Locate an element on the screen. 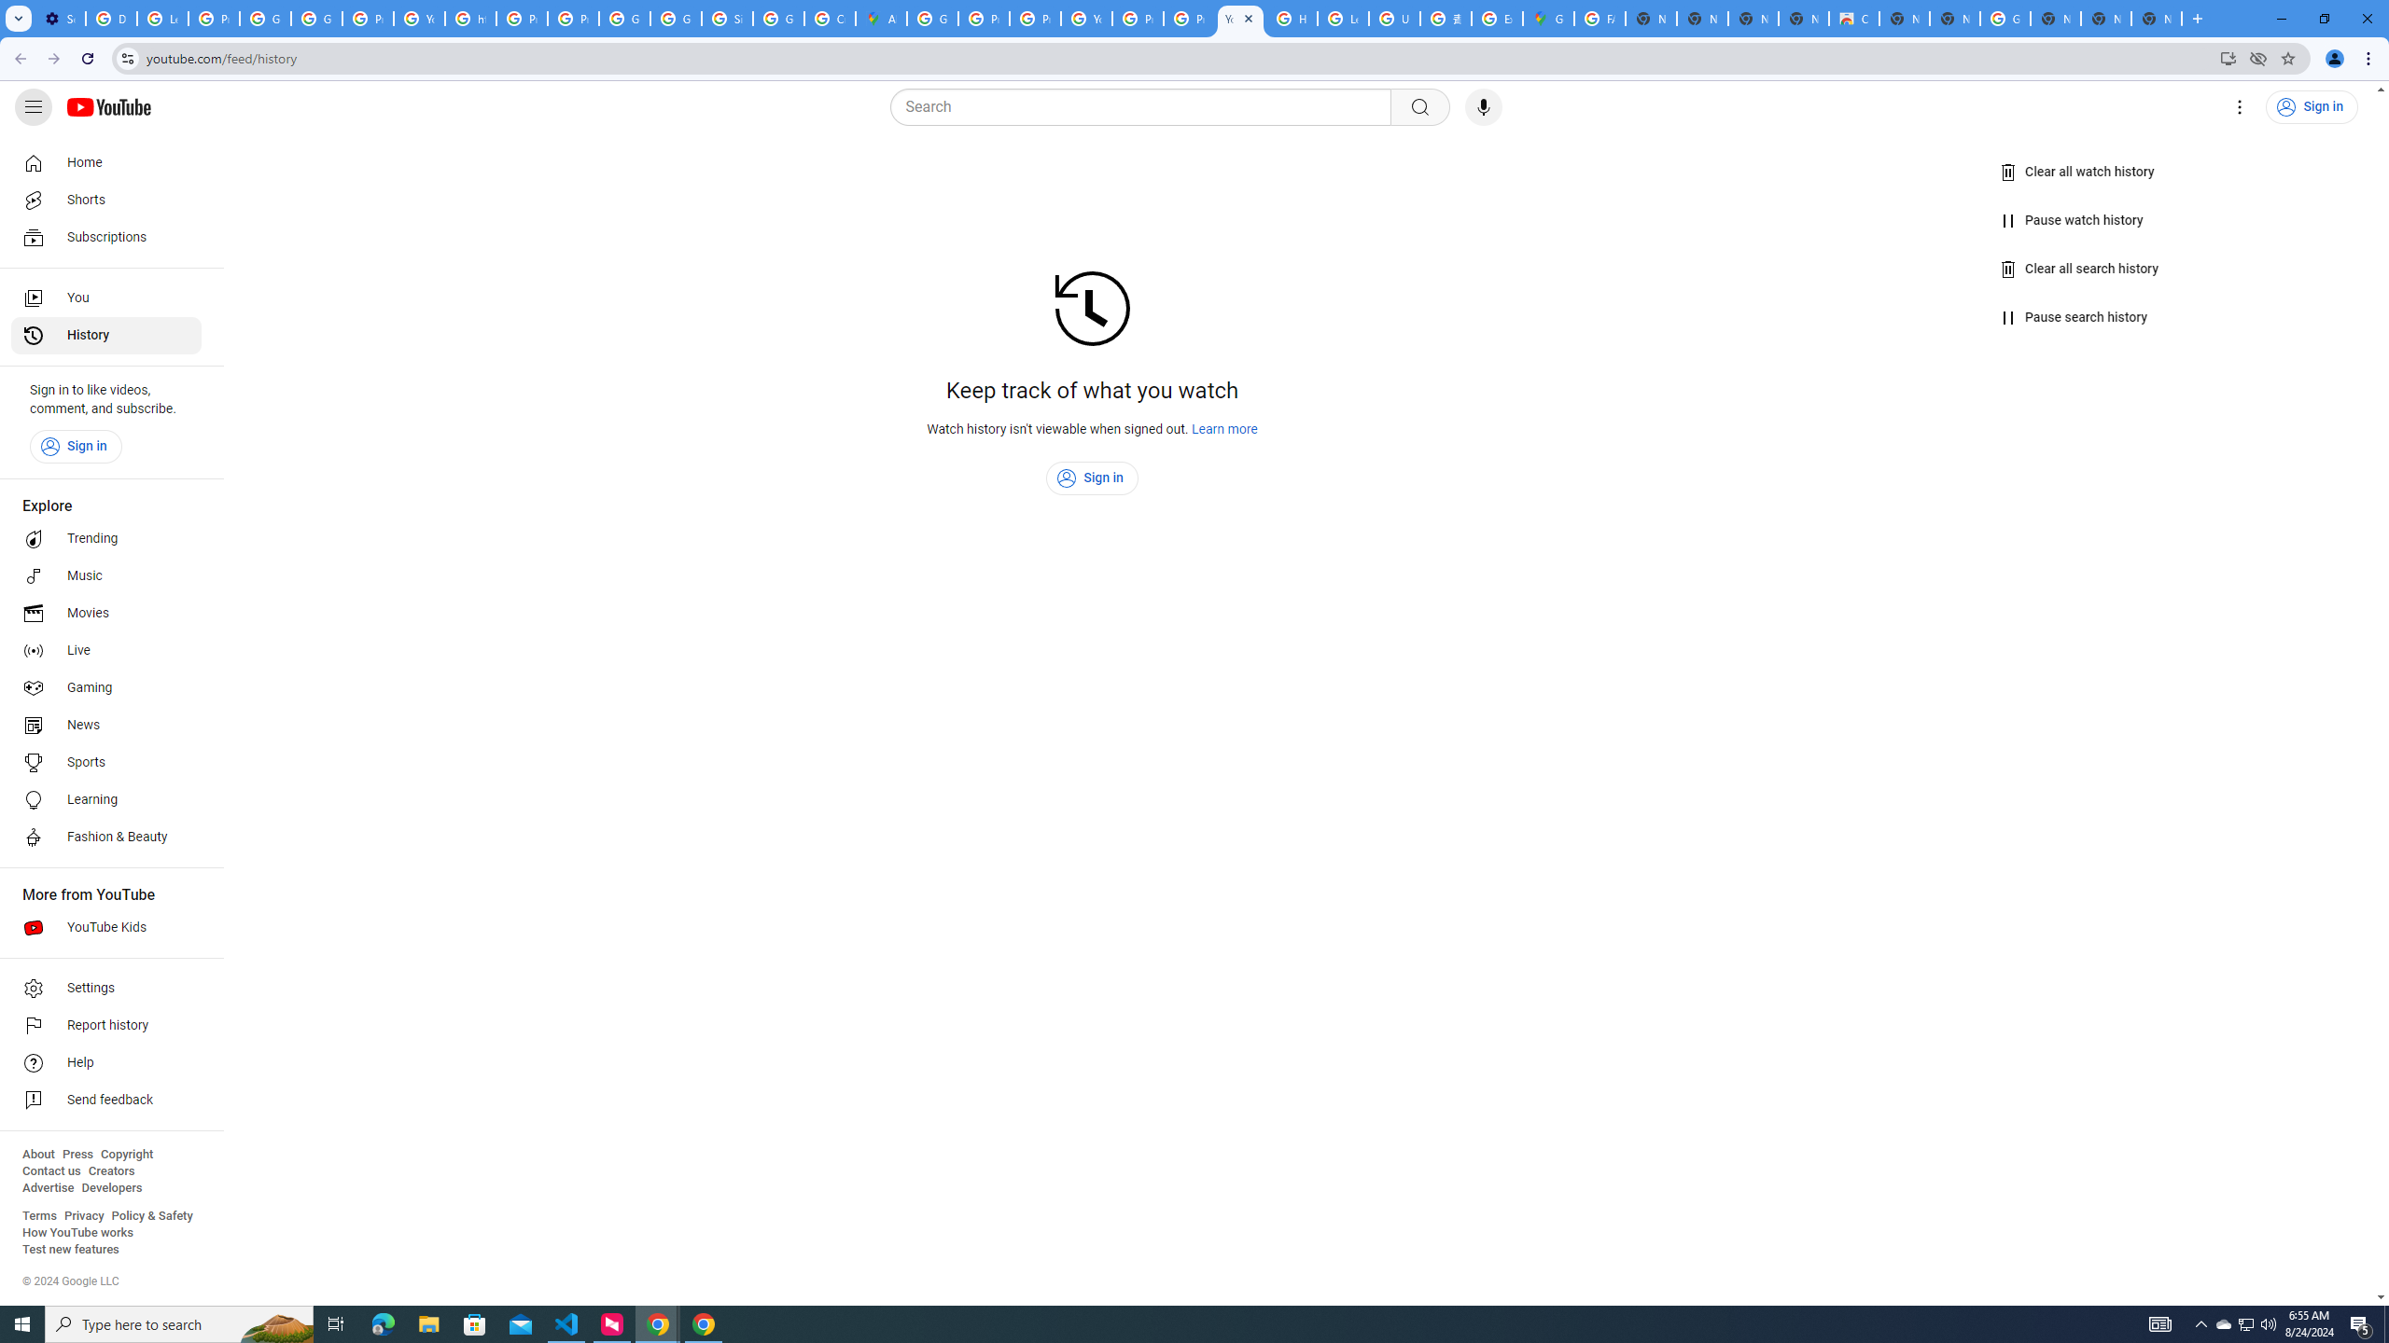 This screenshot has width=2389, height=1343. How Chrome protects your passwords - Google Chrome Help is located at coordinates (1292, 19).